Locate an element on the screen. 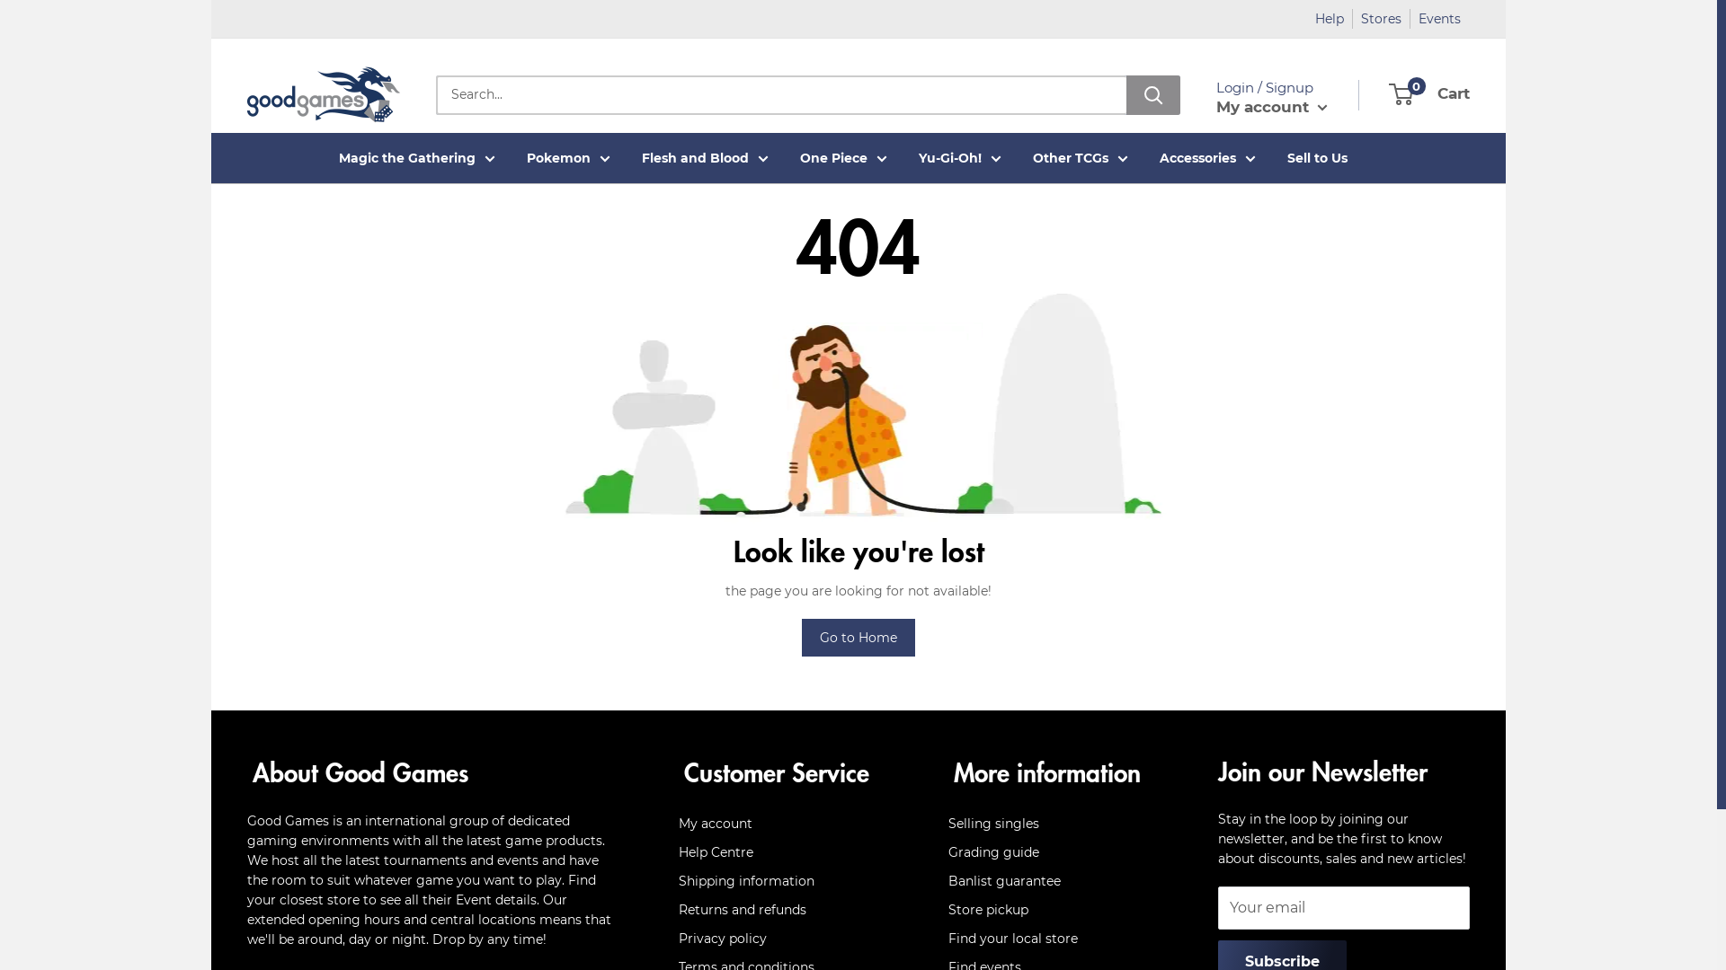  Stores is located at coordinates (1381, 19).